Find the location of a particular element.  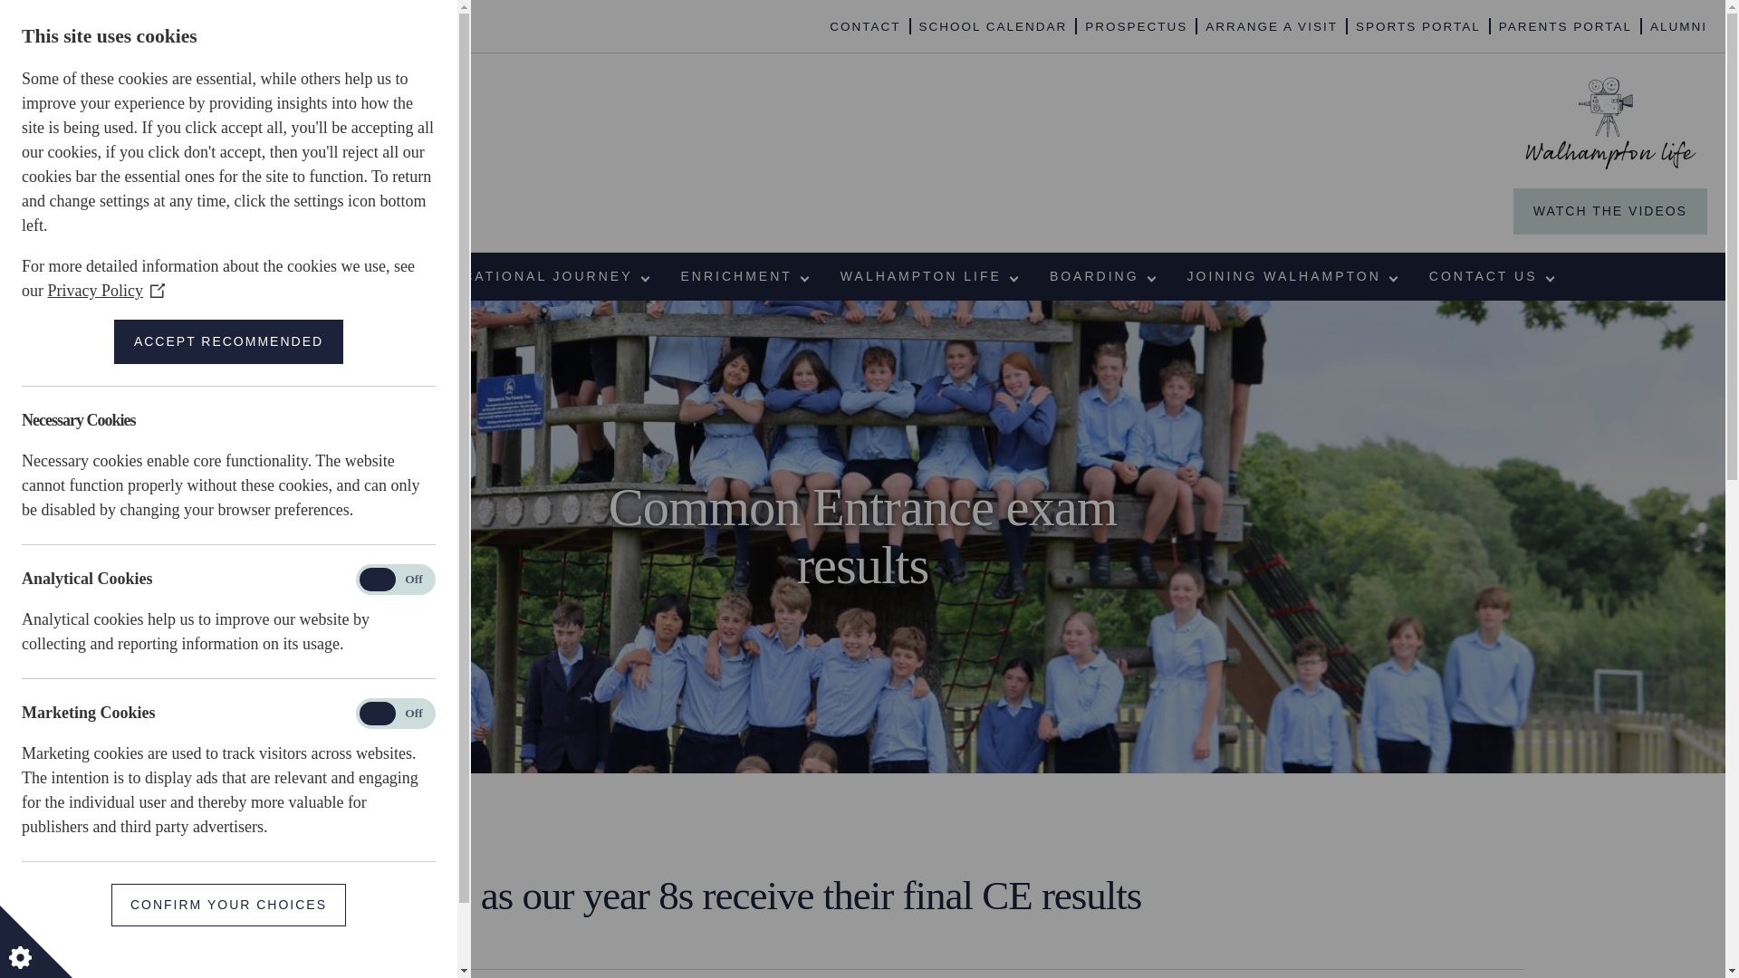

ABOUT US is located at coordinates (304, 275).